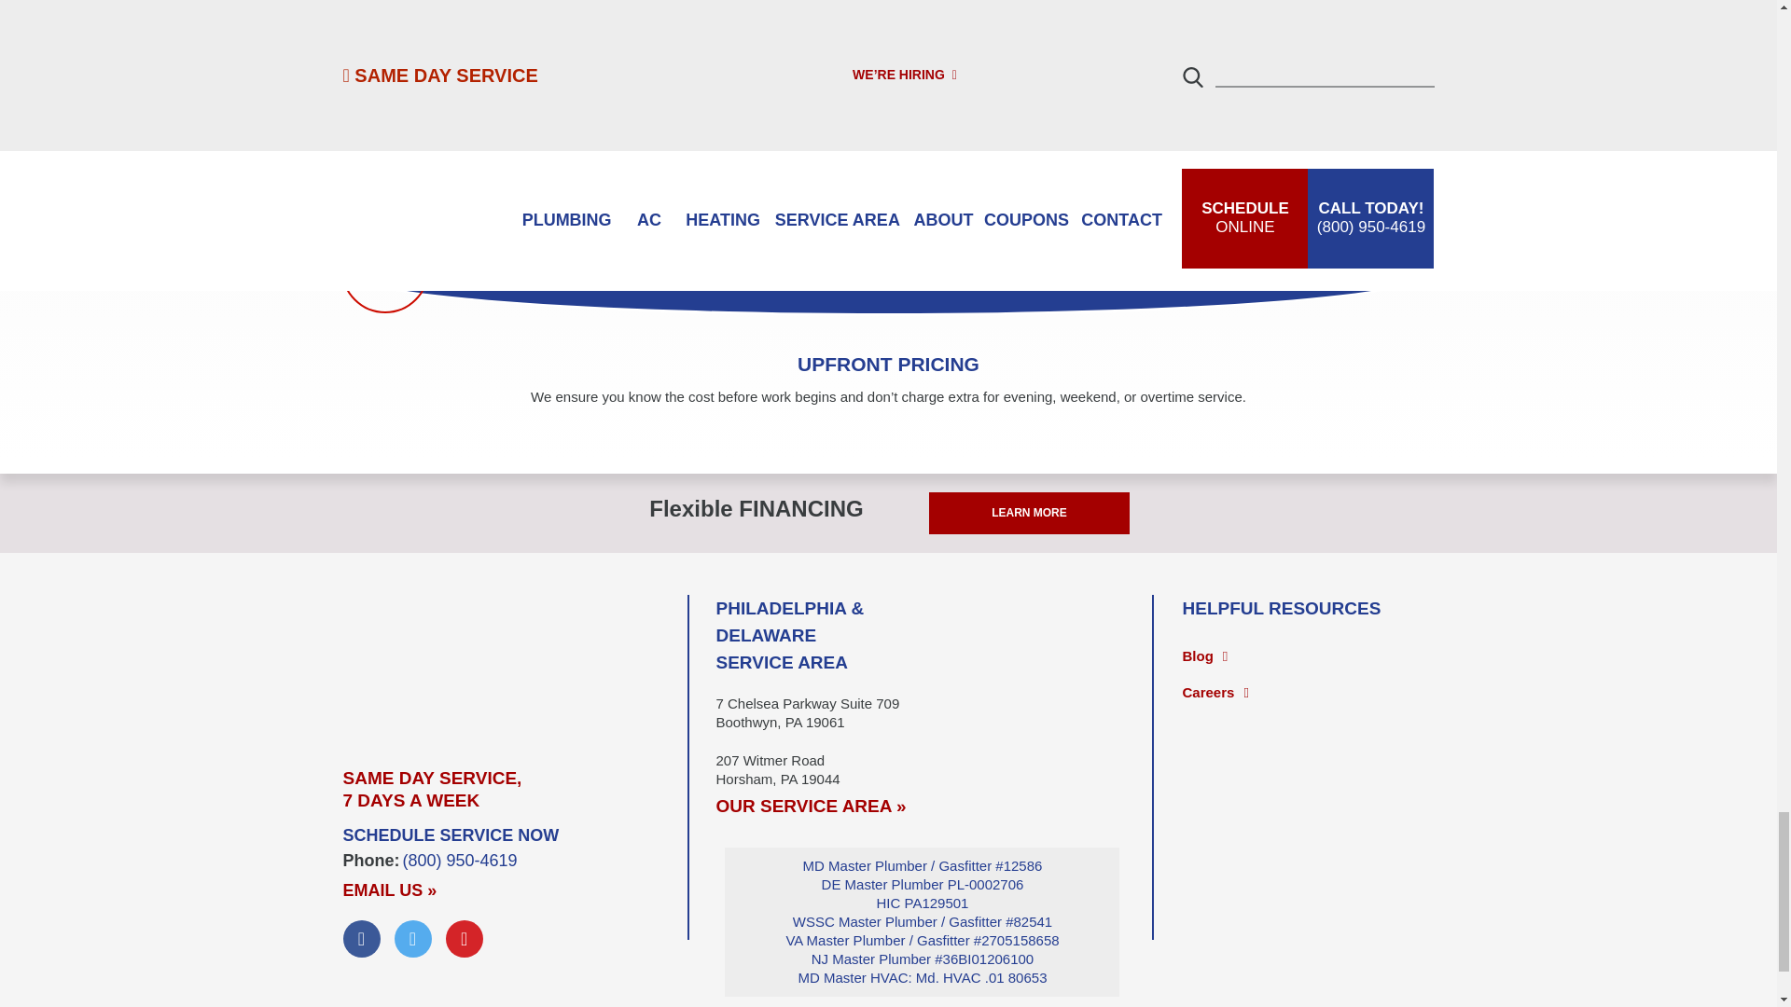  What do you see at coordinates (515, 665) in the screenshot?
I see `Len The Plumber` at bounding box center [515, 665].